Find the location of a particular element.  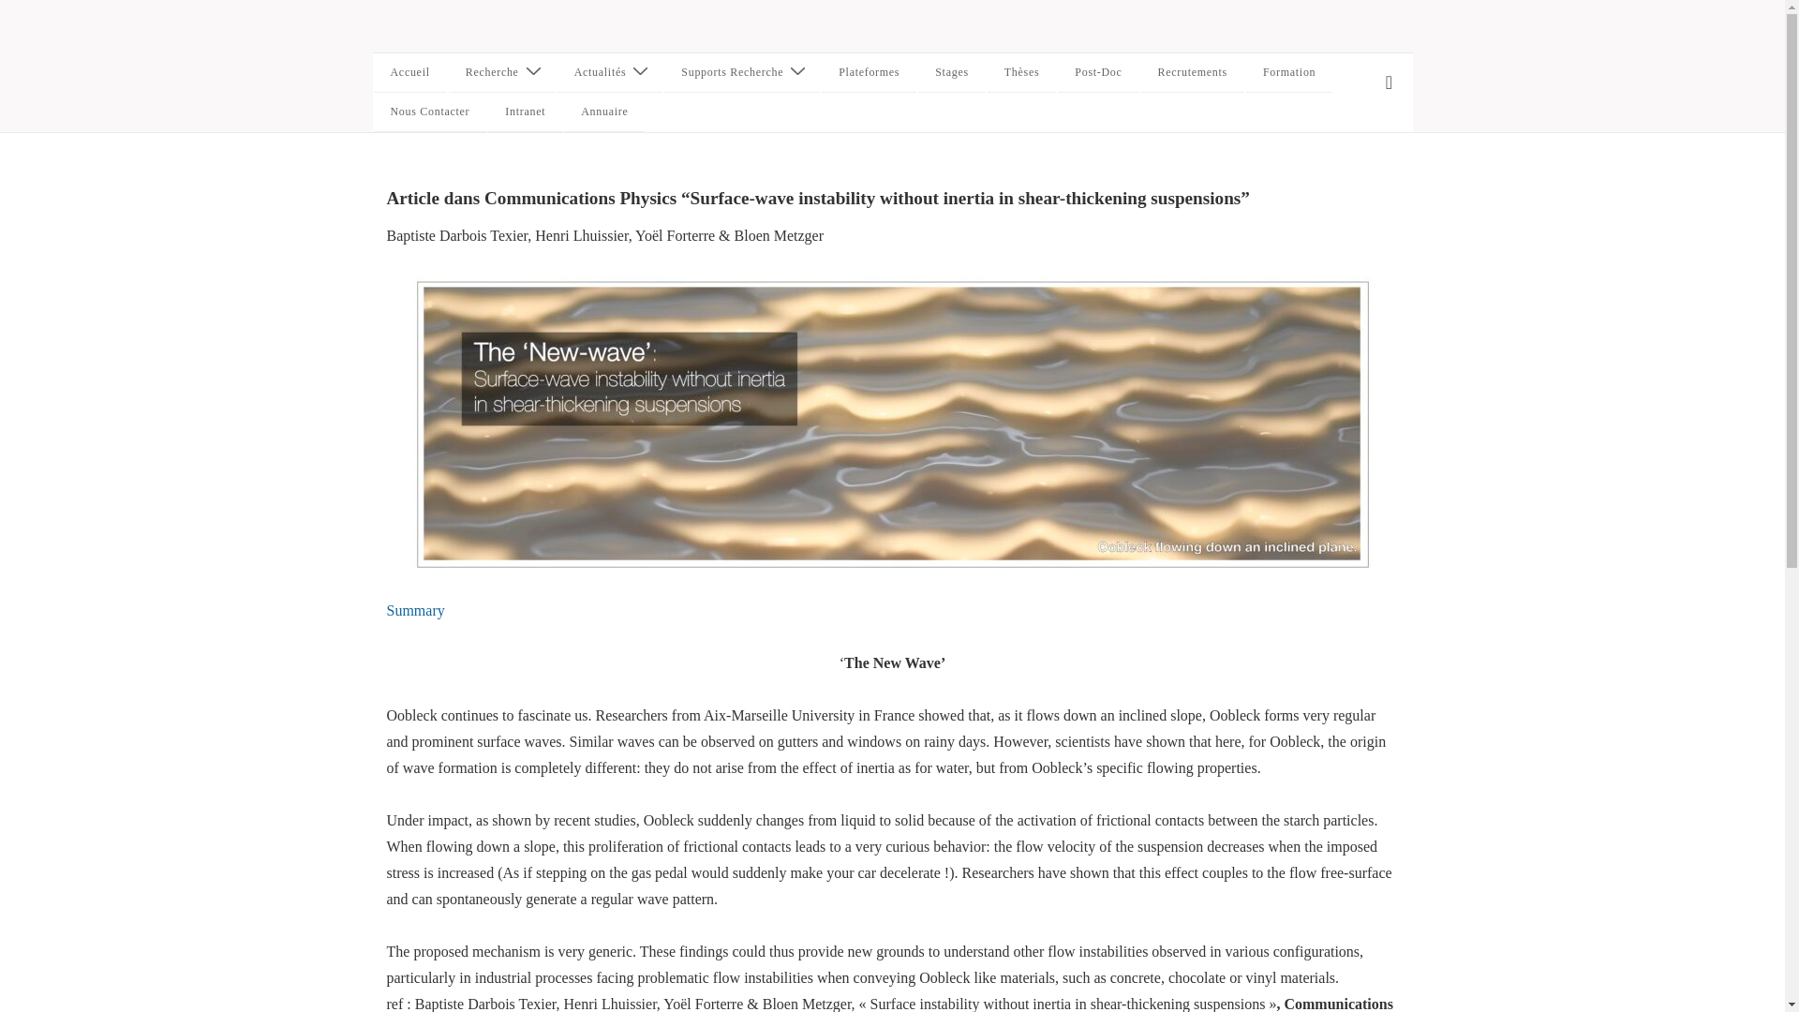

Recherche is located at coordinates (502, 73).